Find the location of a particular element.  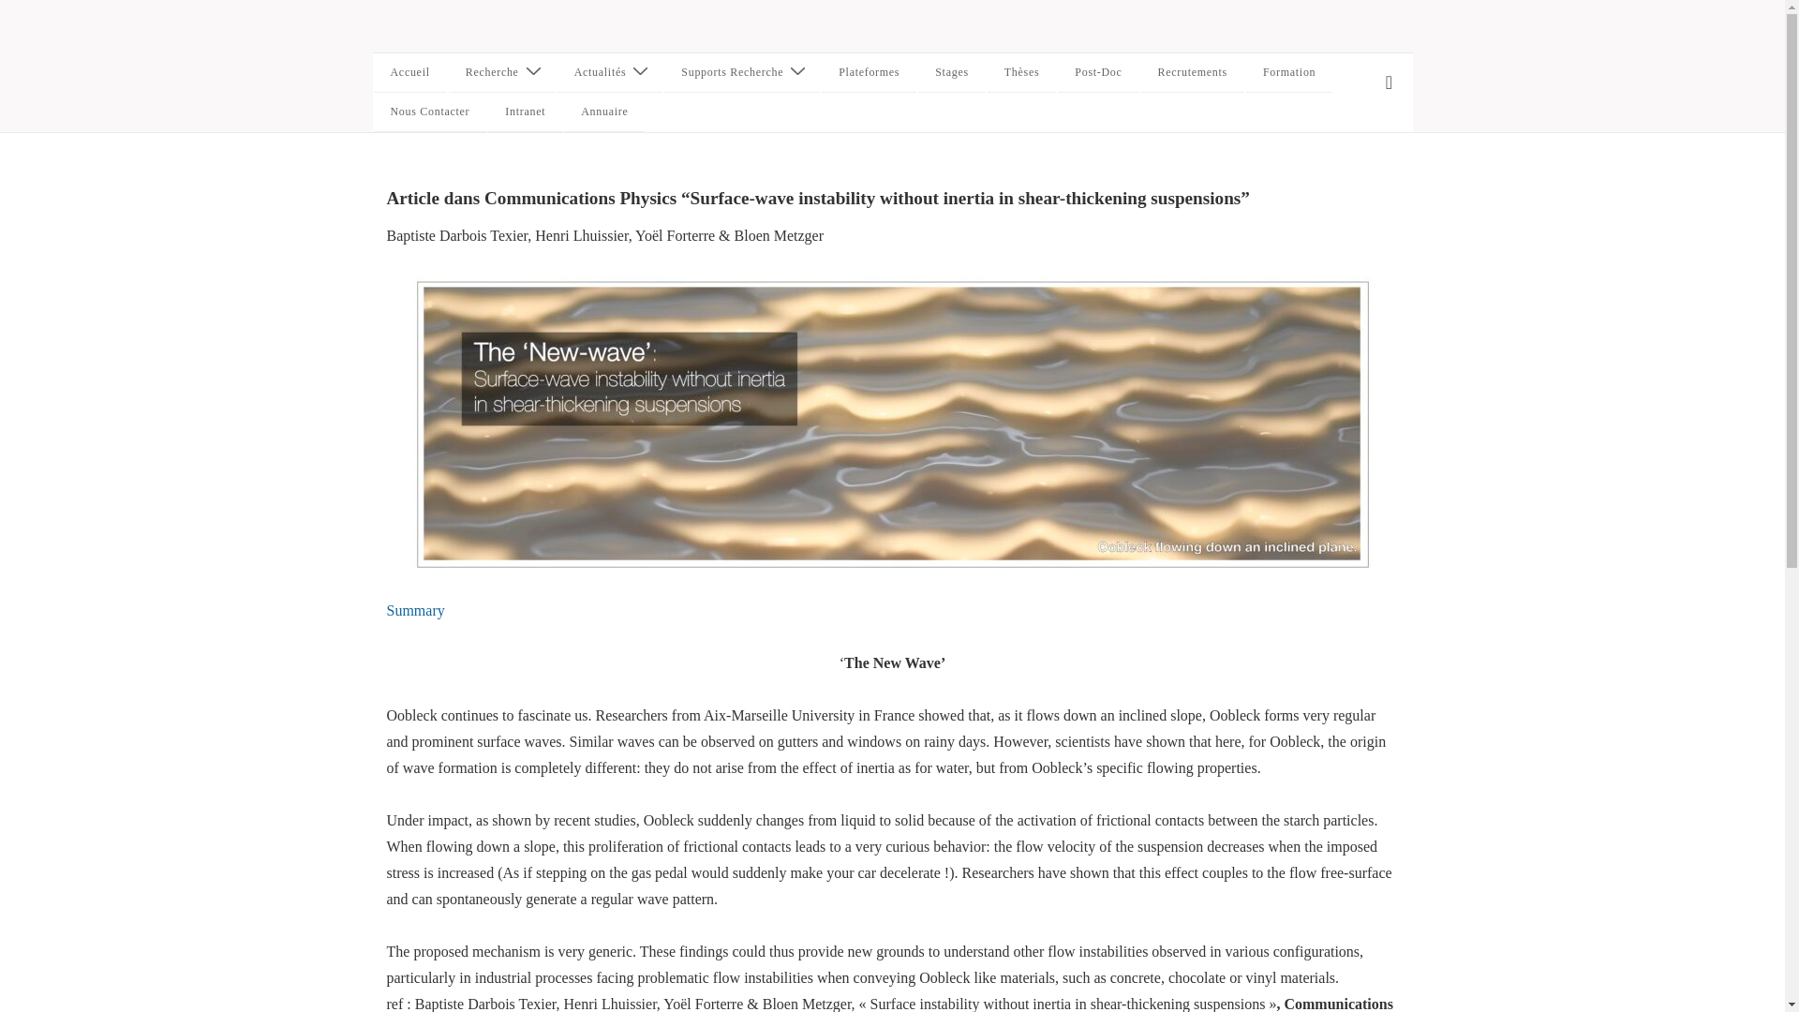

Recherche is located at coordinates (502, 73).